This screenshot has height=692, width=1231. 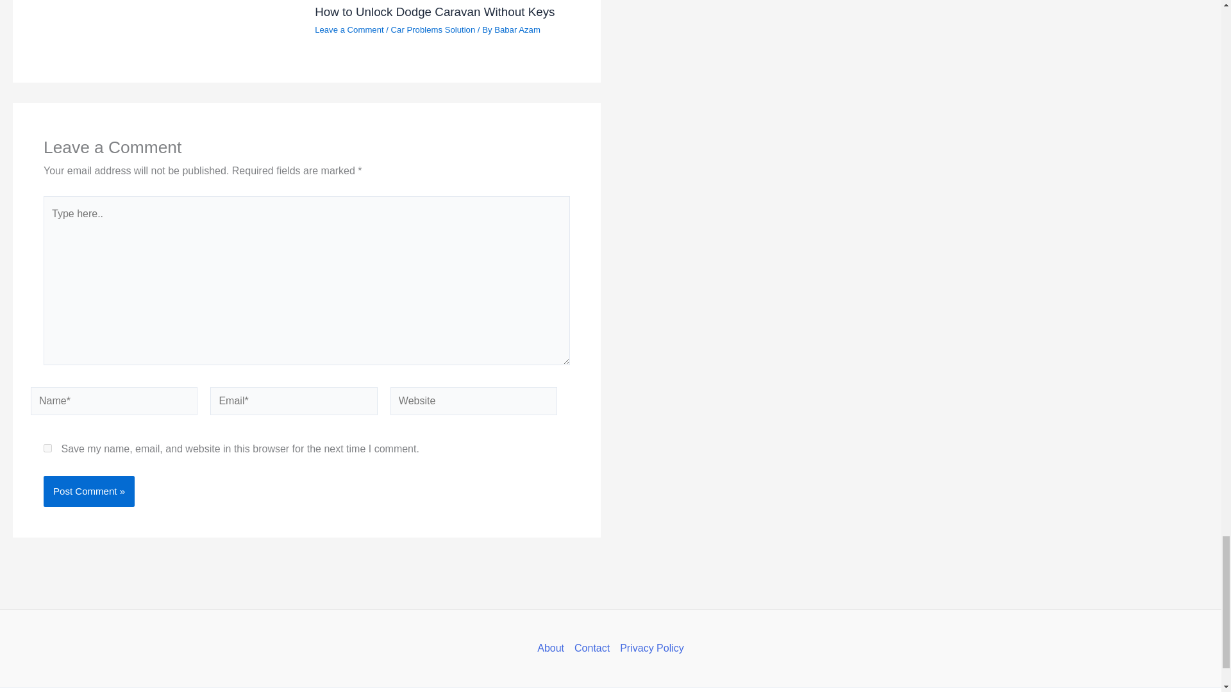 What do you see at coordinates (591, 648) in the screenshot?
I see `Contact` at bounding box center [591, 648].